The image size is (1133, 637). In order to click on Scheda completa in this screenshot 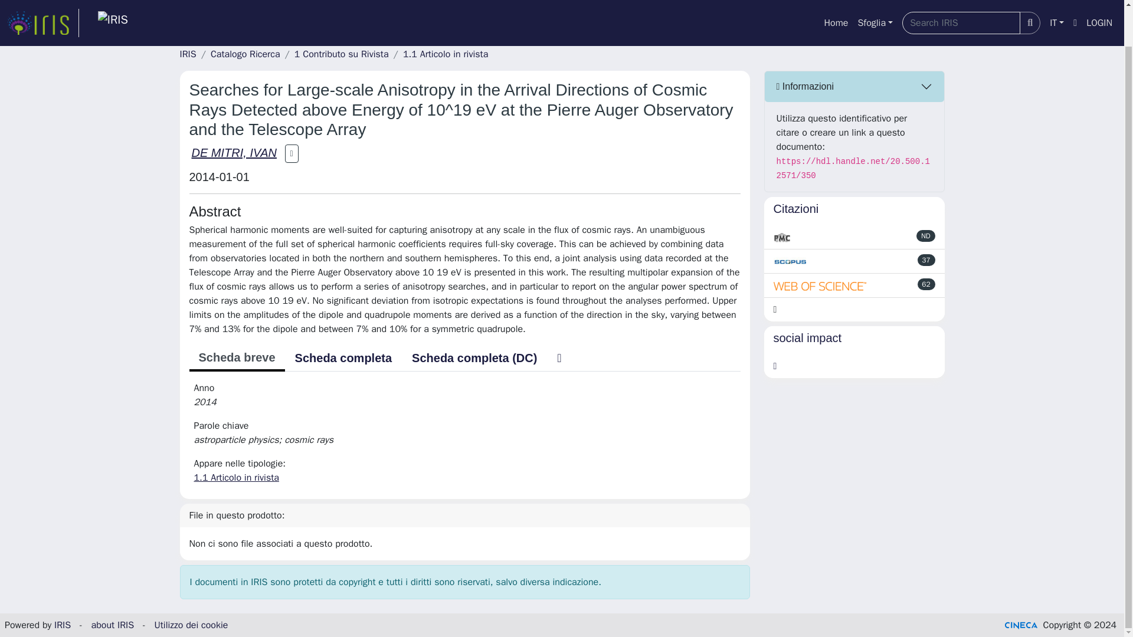, I will do `click(343, 357)`.